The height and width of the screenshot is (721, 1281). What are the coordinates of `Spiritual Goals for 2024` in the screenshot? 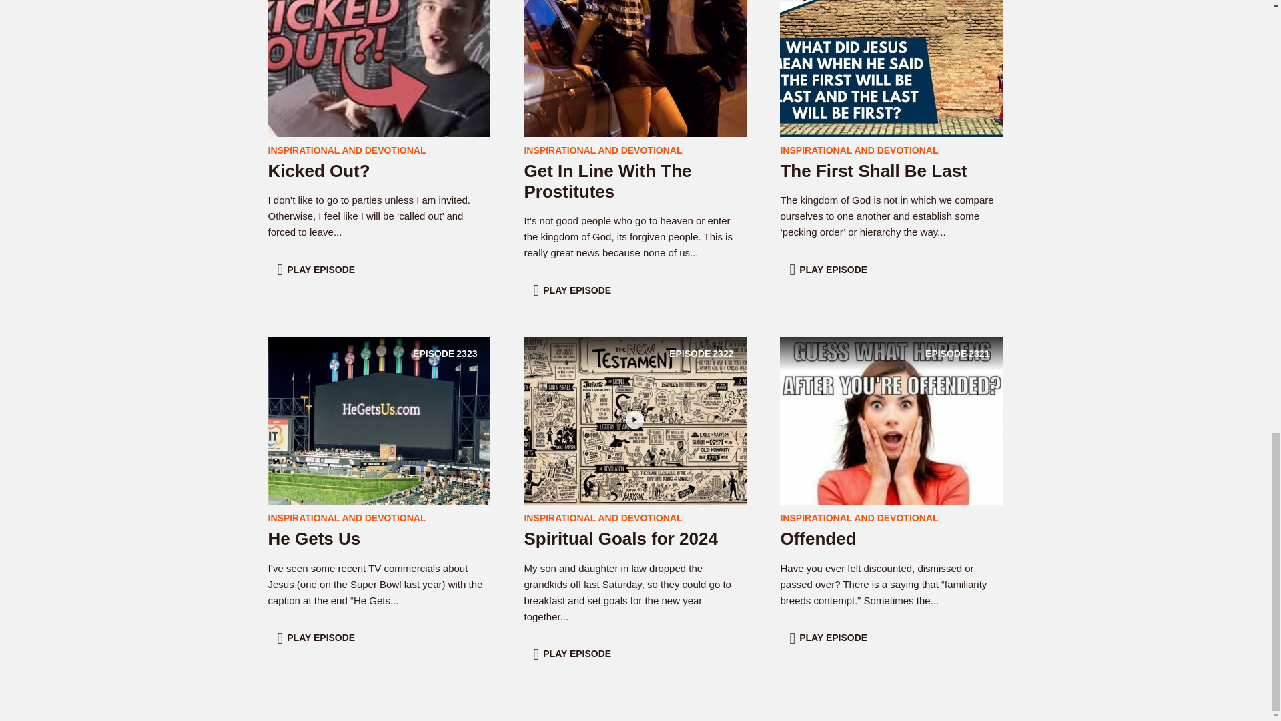 It's located at (574, 290).